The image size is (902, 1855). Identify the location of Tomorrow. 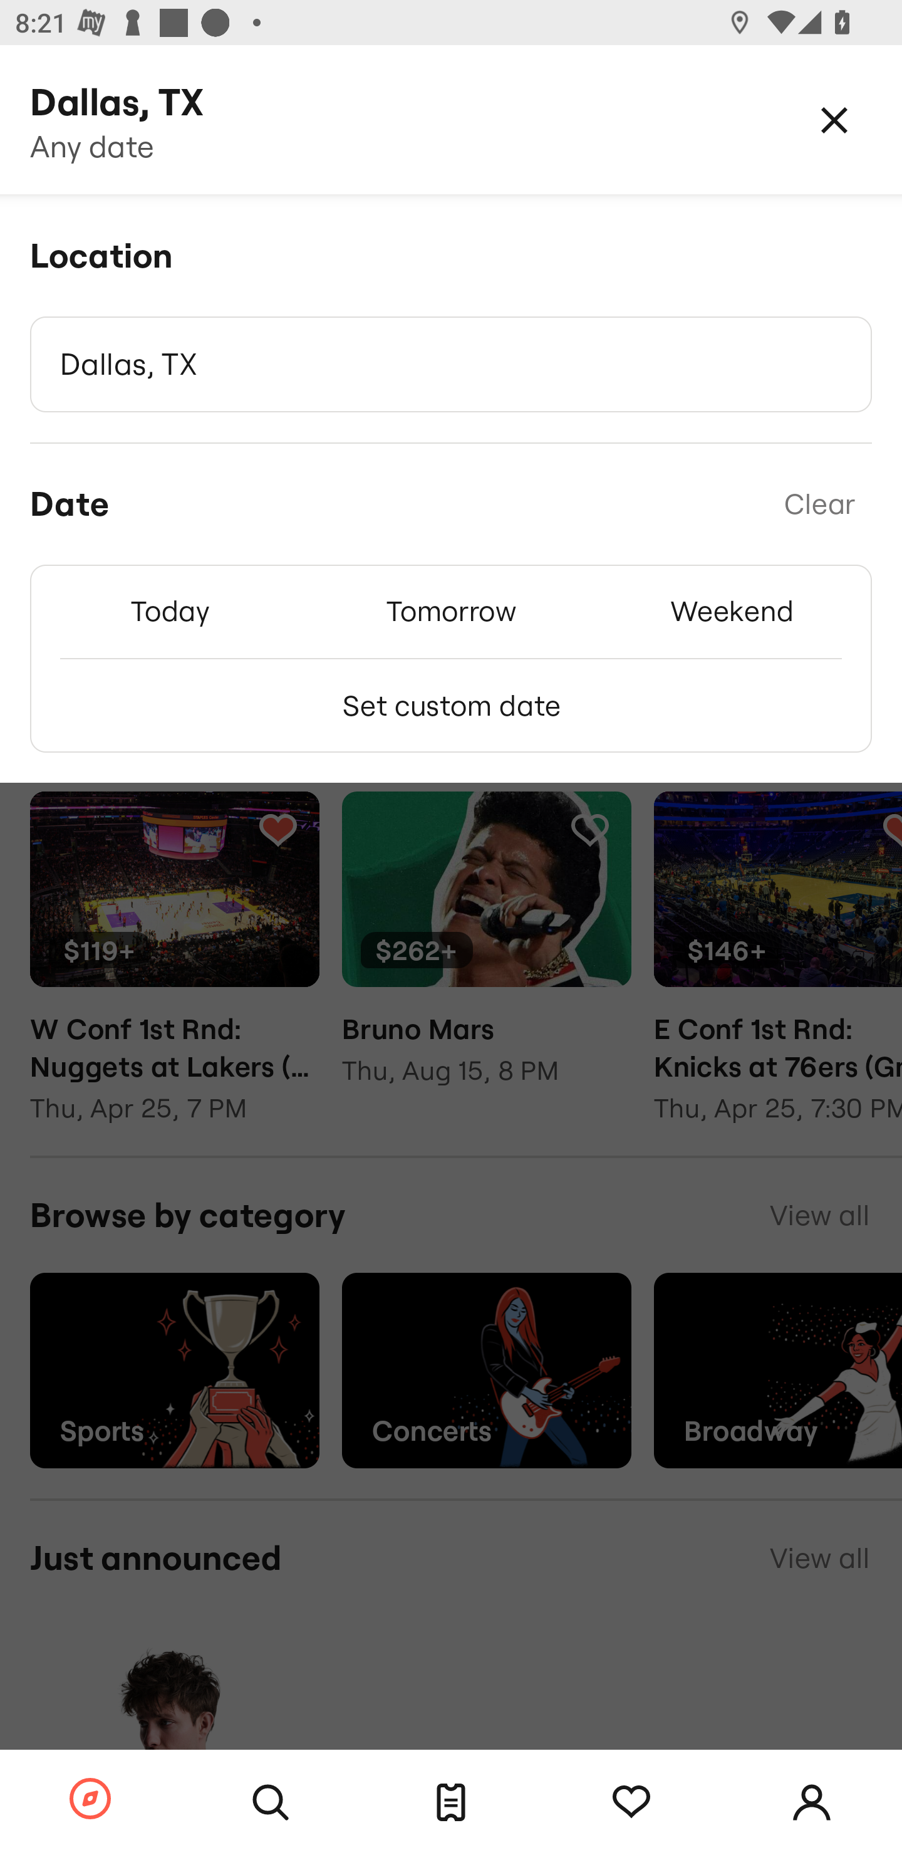
(451, 610).